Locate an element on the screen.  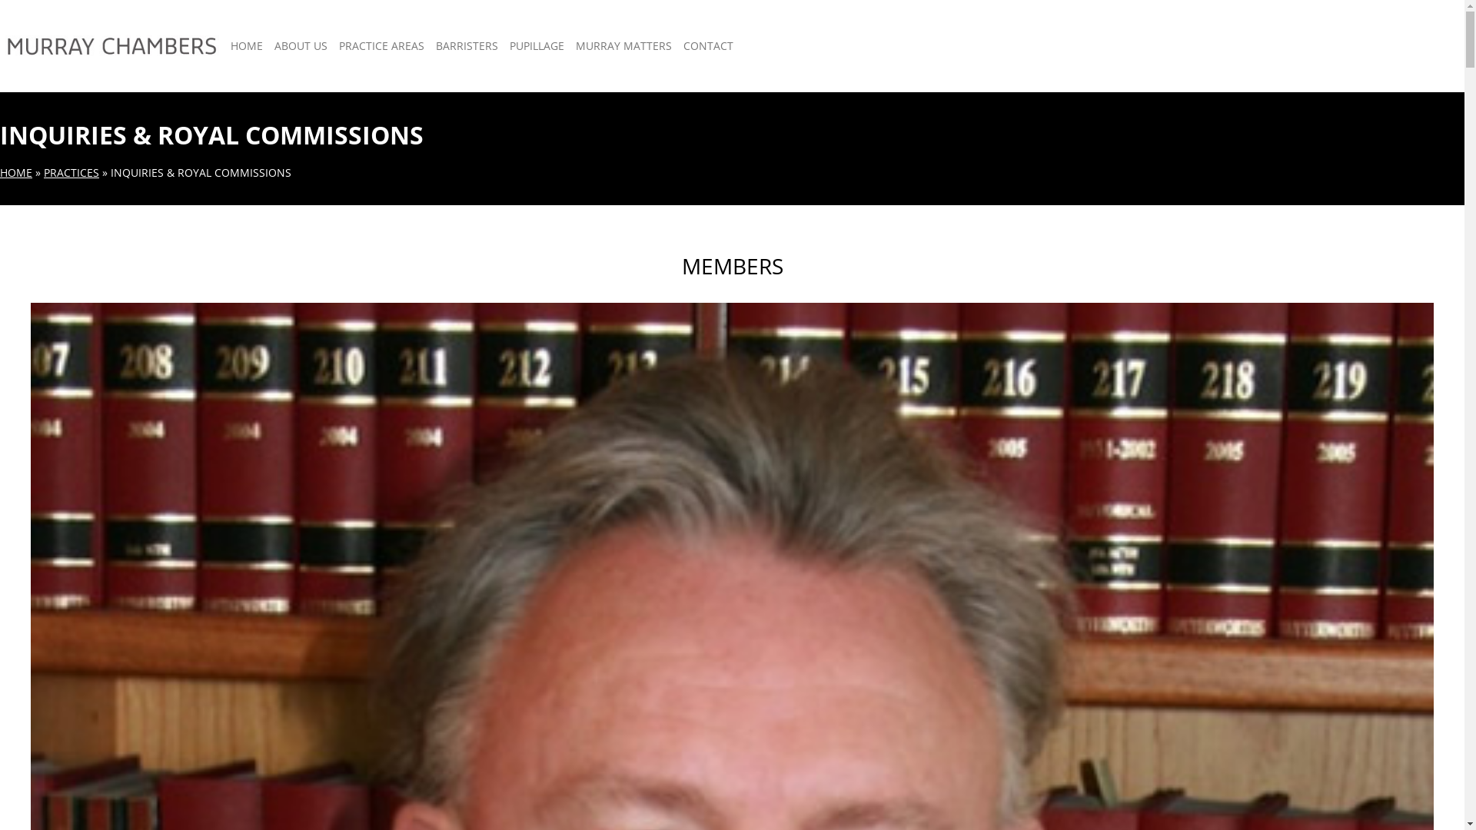
PRACTICES is located at coordinates (71, 172).